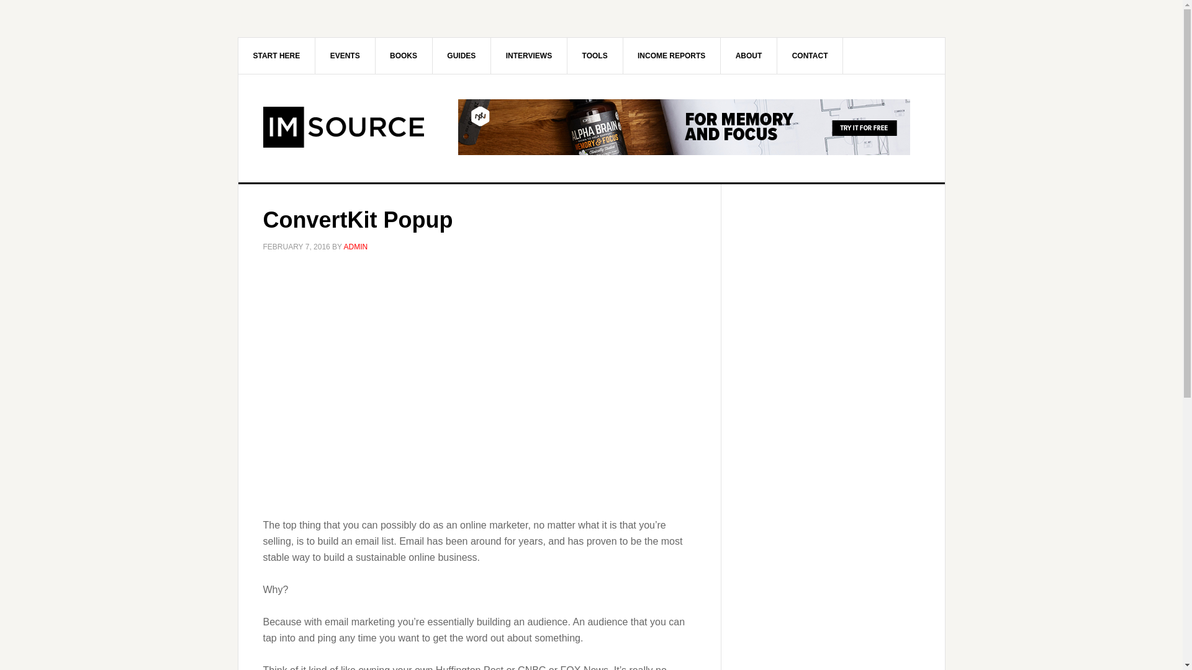 The width and height of the screenshot is (1192, 670). I want to click on START HERE, so click(277, 55).